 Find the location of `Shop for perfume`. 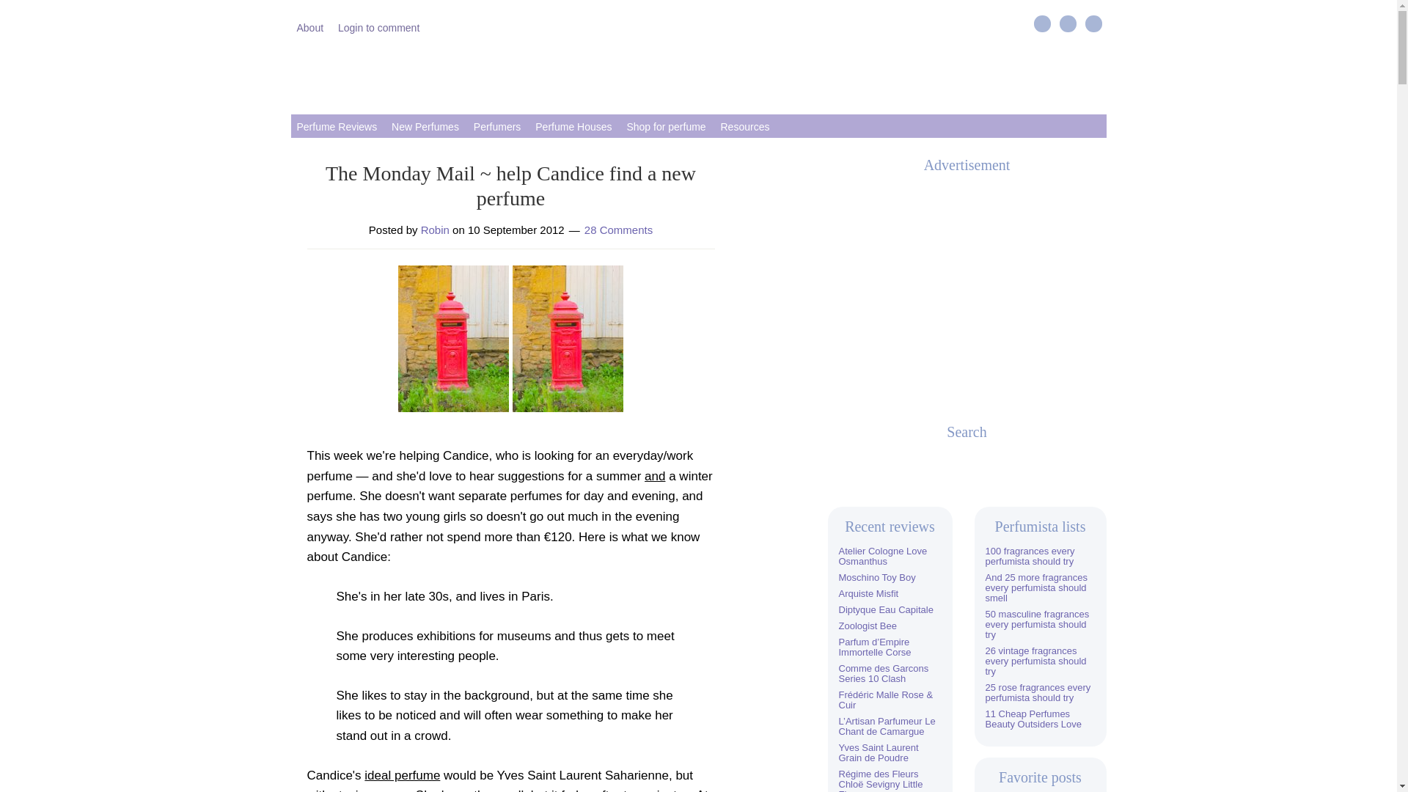

Shop for perfume is located at coordinates (666, 125).